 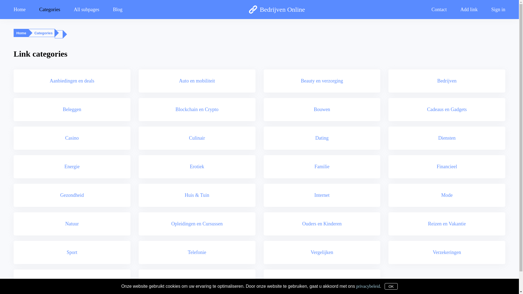 I want to click on Wonen, so click(x=322, y=281).